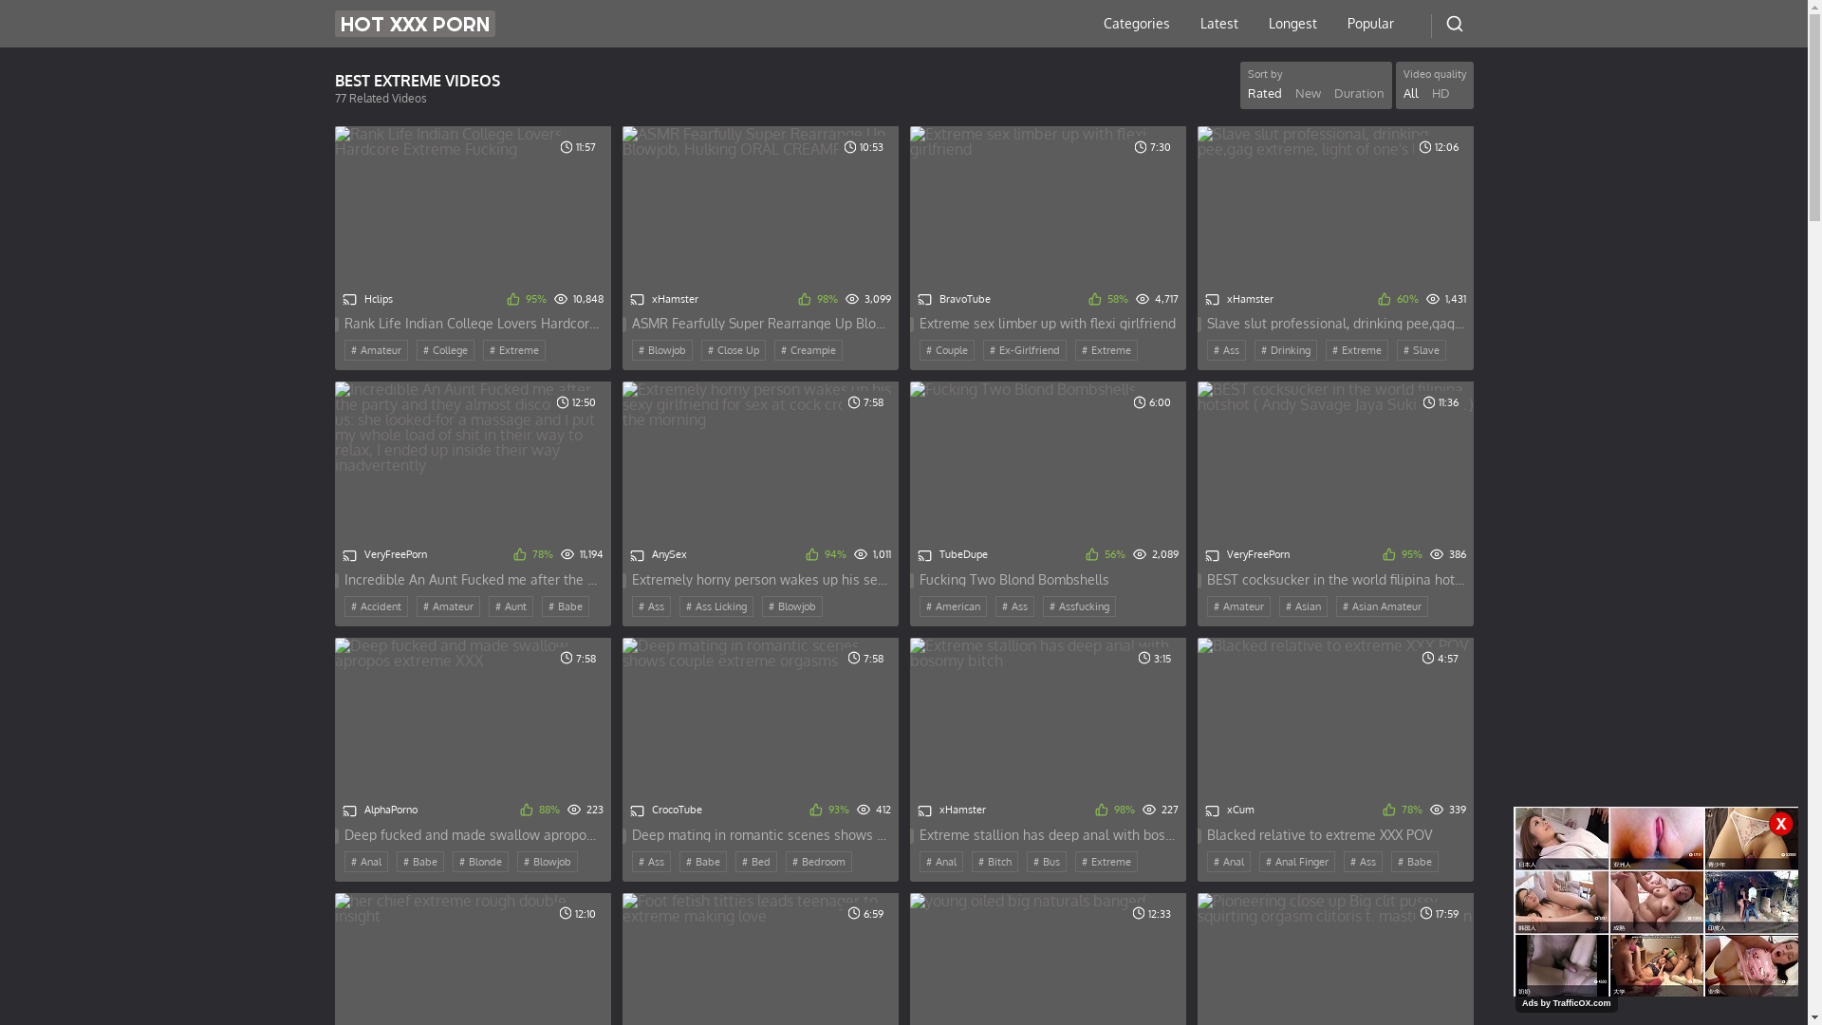 Image resolution: width=1822 pixels, height=1025 pixels. I want to click on Slave, so click(1422, 350).